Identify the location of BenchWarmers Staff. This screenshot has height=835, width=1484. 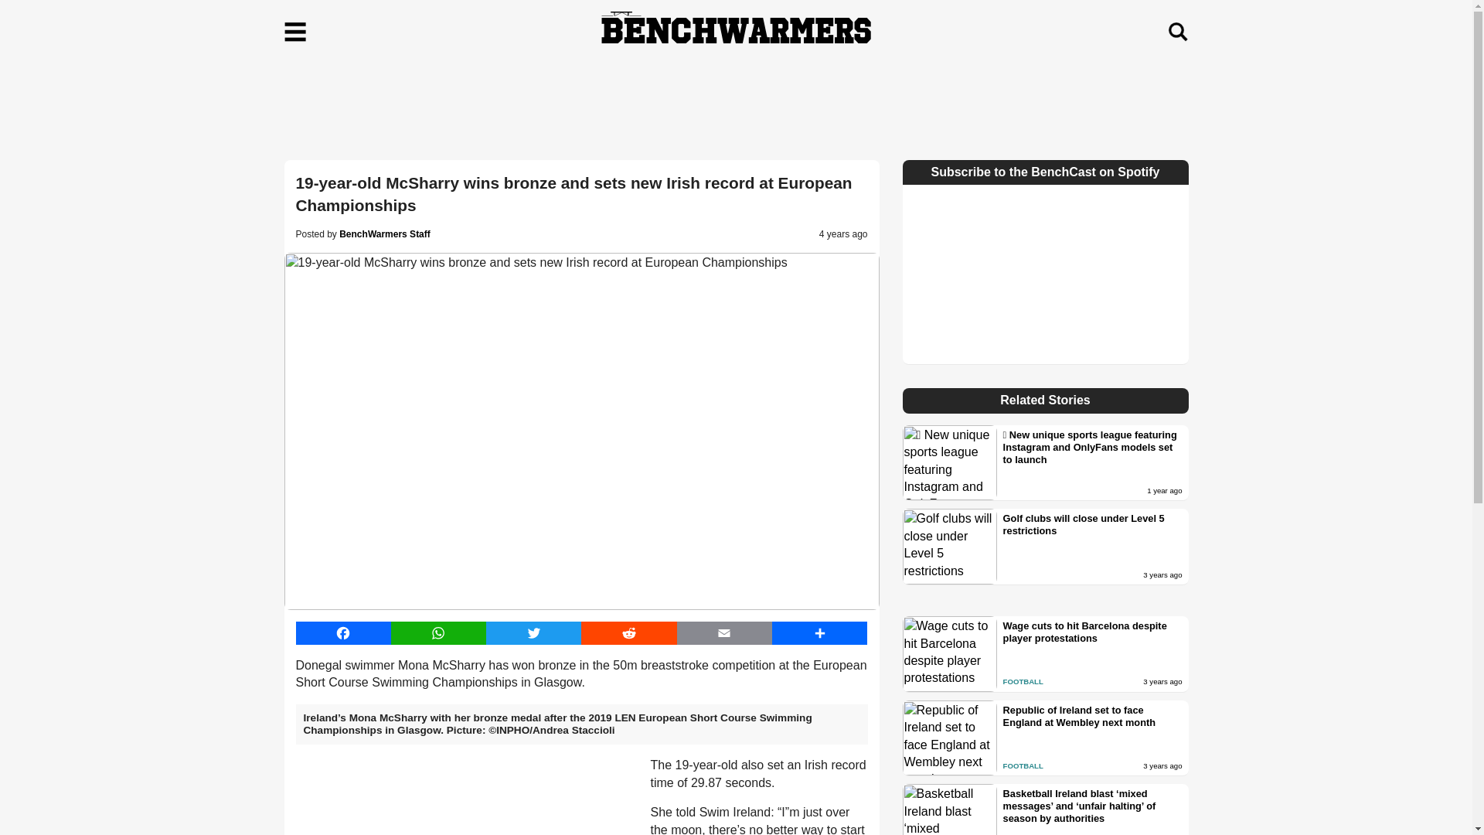
(385, 233).